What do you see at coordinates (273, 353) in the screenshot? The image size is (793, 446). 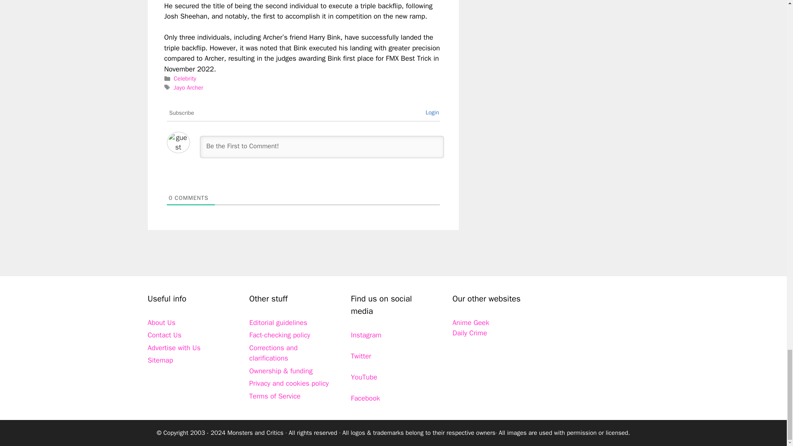 I see `Corrections and clarifications` at bounding box center [273, 353].